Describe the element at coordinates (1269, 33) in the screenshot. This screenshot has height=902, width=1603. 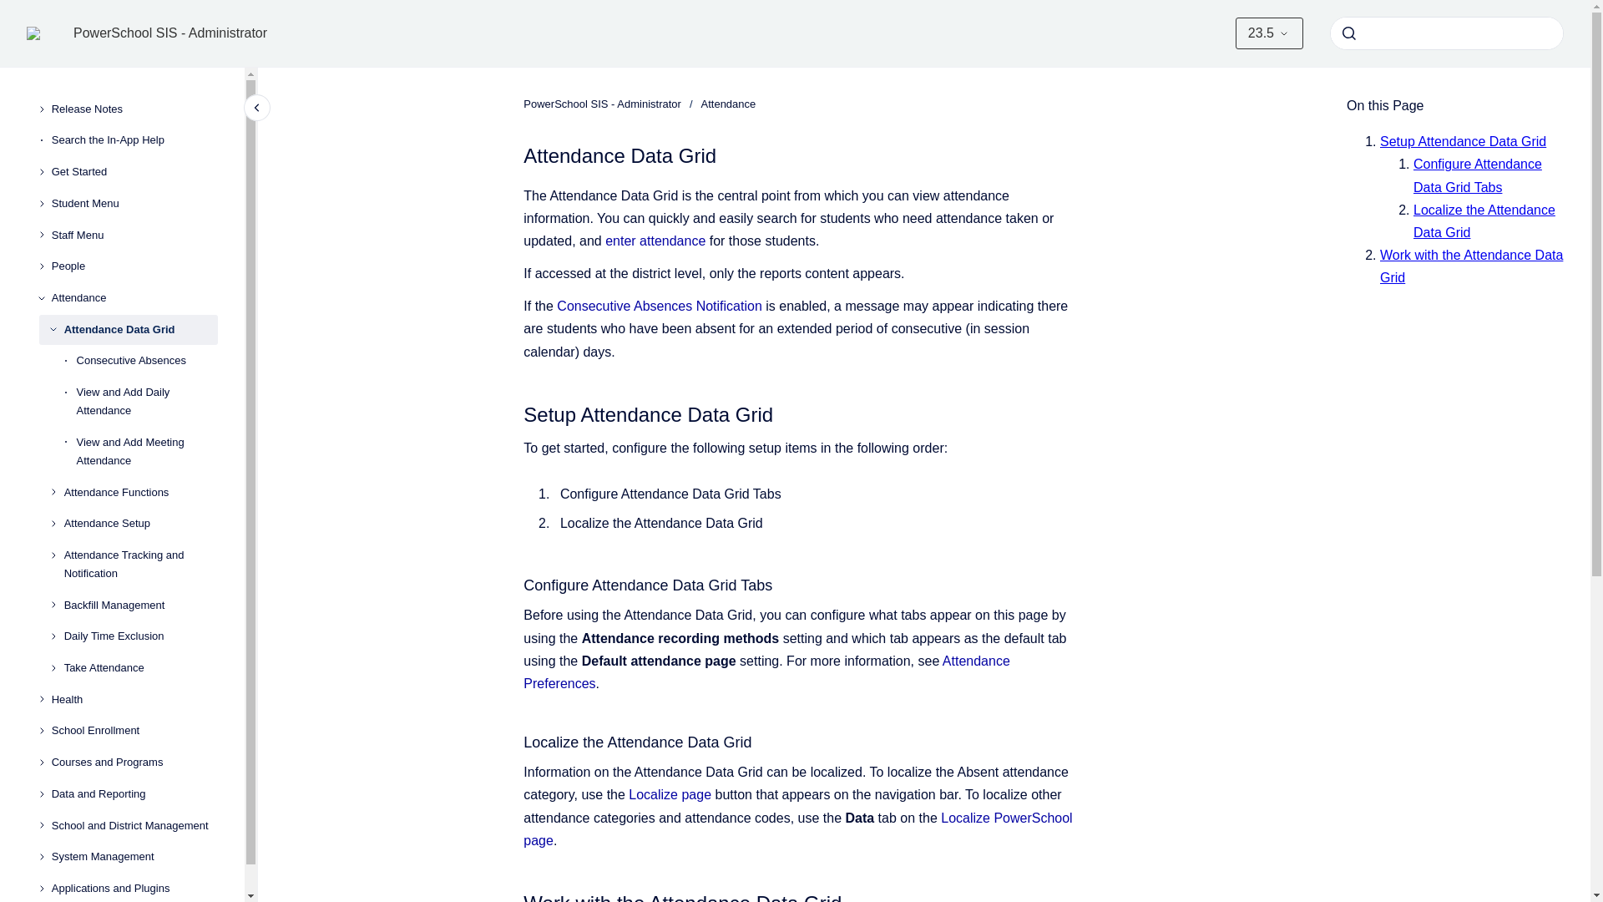
I see `23.5` at that location.